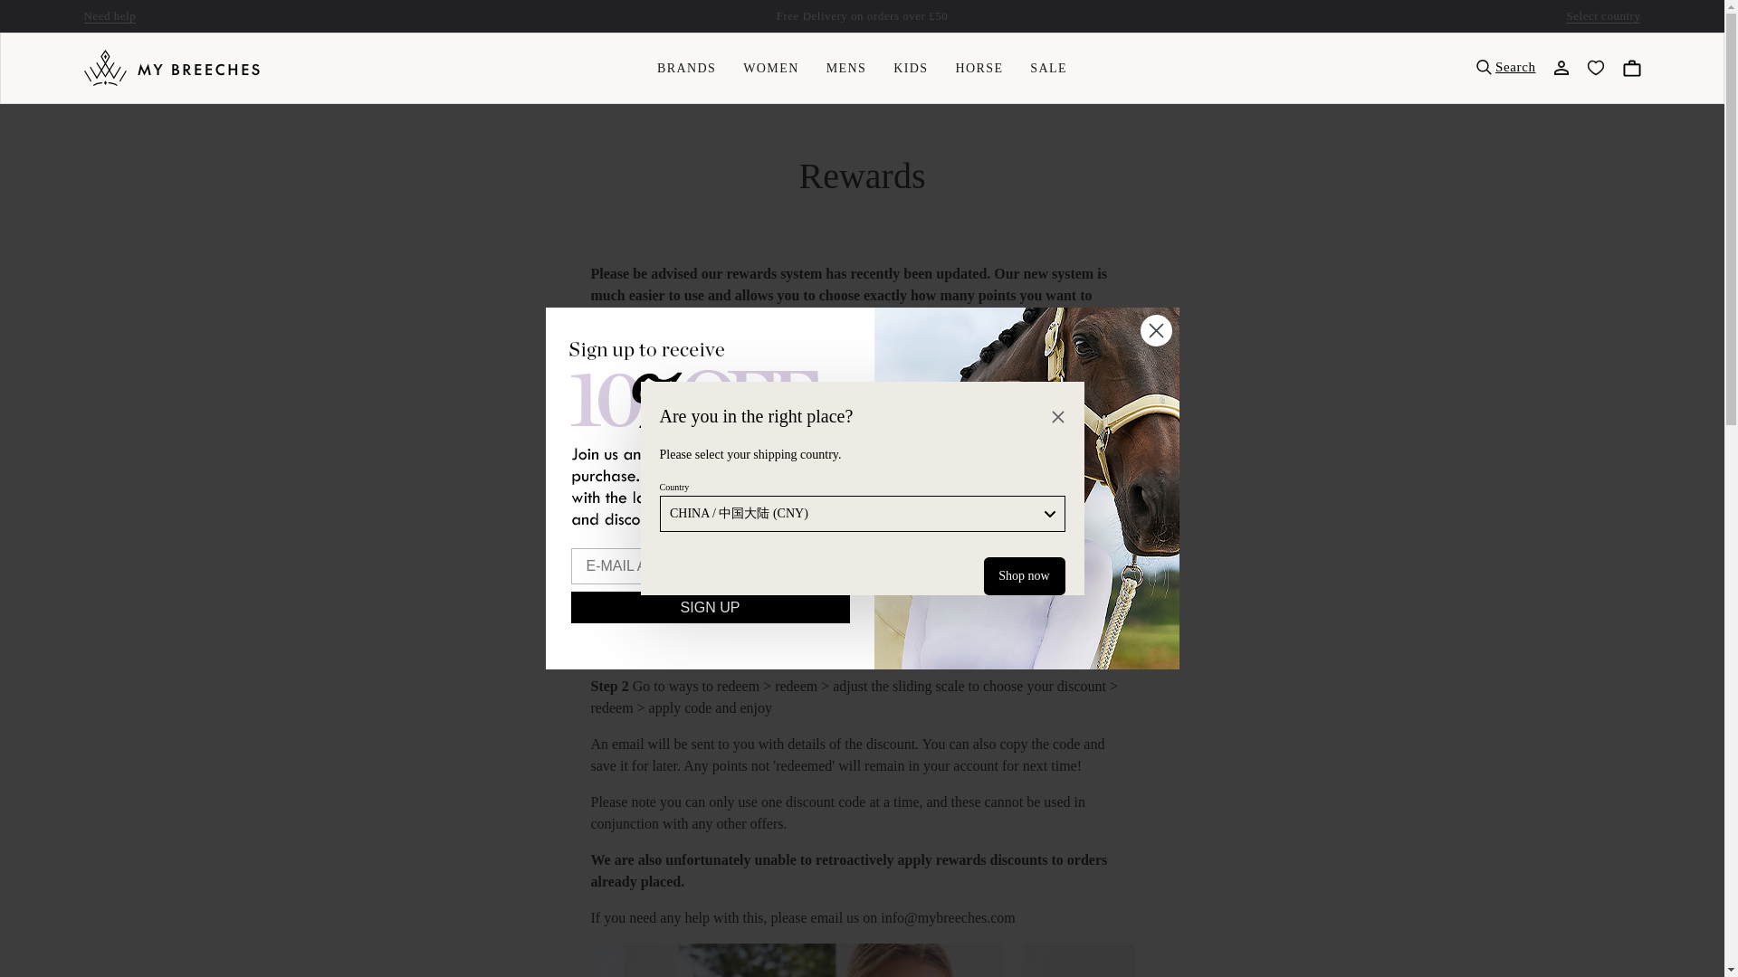  Describe the element at coordinates (171, 68) in the screenshot. I see `My Breeches` at that location.